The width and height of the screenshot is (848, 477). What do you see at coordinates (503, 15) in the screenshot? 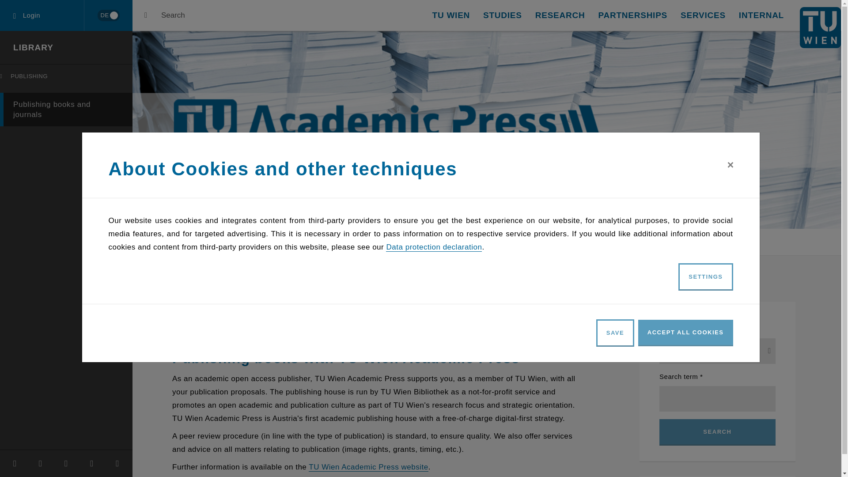
I see `Wechseln zu Deutsch` at bounding box center [503, 15].